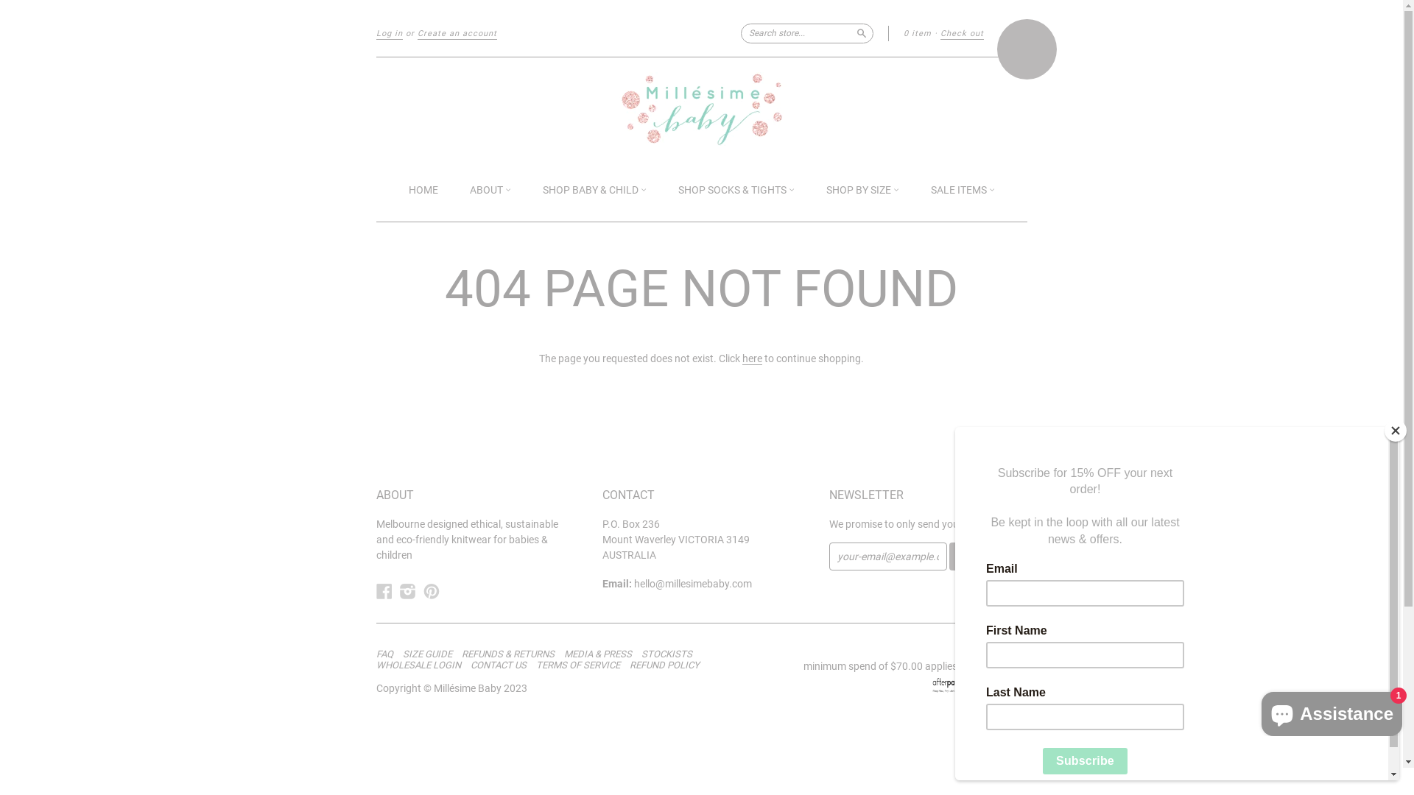 This screenshot has height=795, width=1414. Describe the element at coordinates (431, 592) in the screenshot. I see `Pinterest` at that location.